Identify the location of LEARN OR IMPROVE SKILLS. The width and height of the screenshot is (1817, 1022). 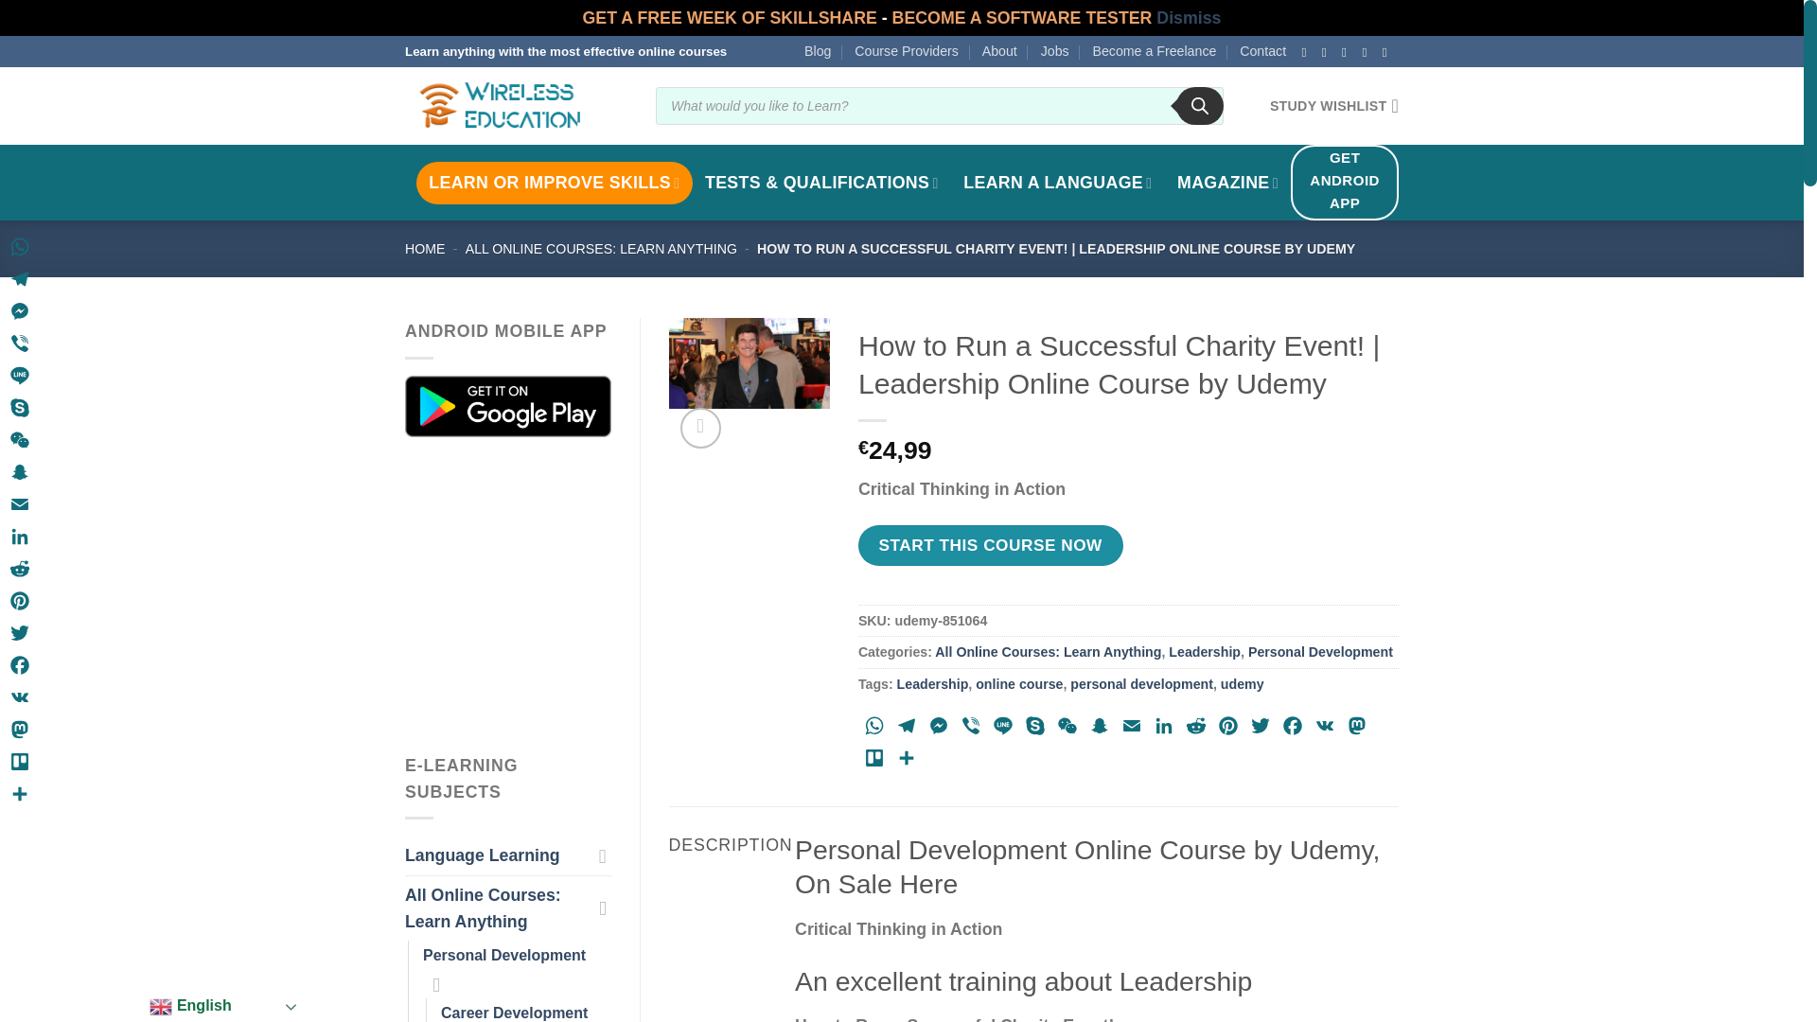
(554, 182).